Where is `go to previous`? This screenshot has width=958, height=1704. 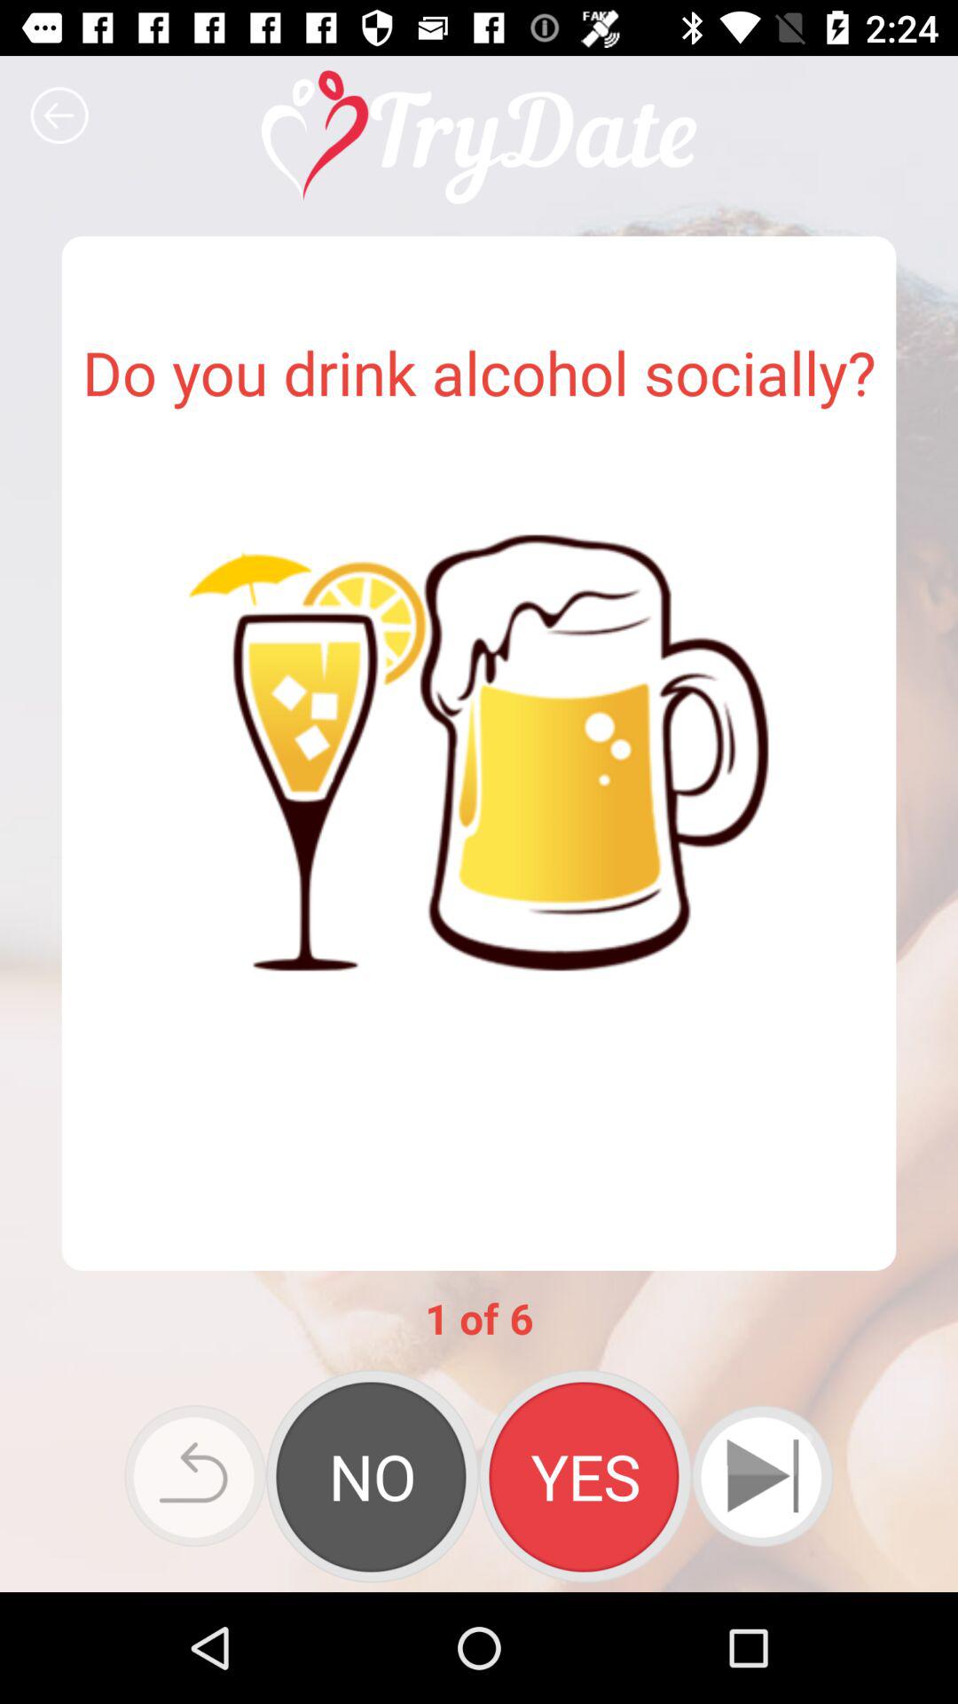
go to previous is located at coordinates (59, 115).